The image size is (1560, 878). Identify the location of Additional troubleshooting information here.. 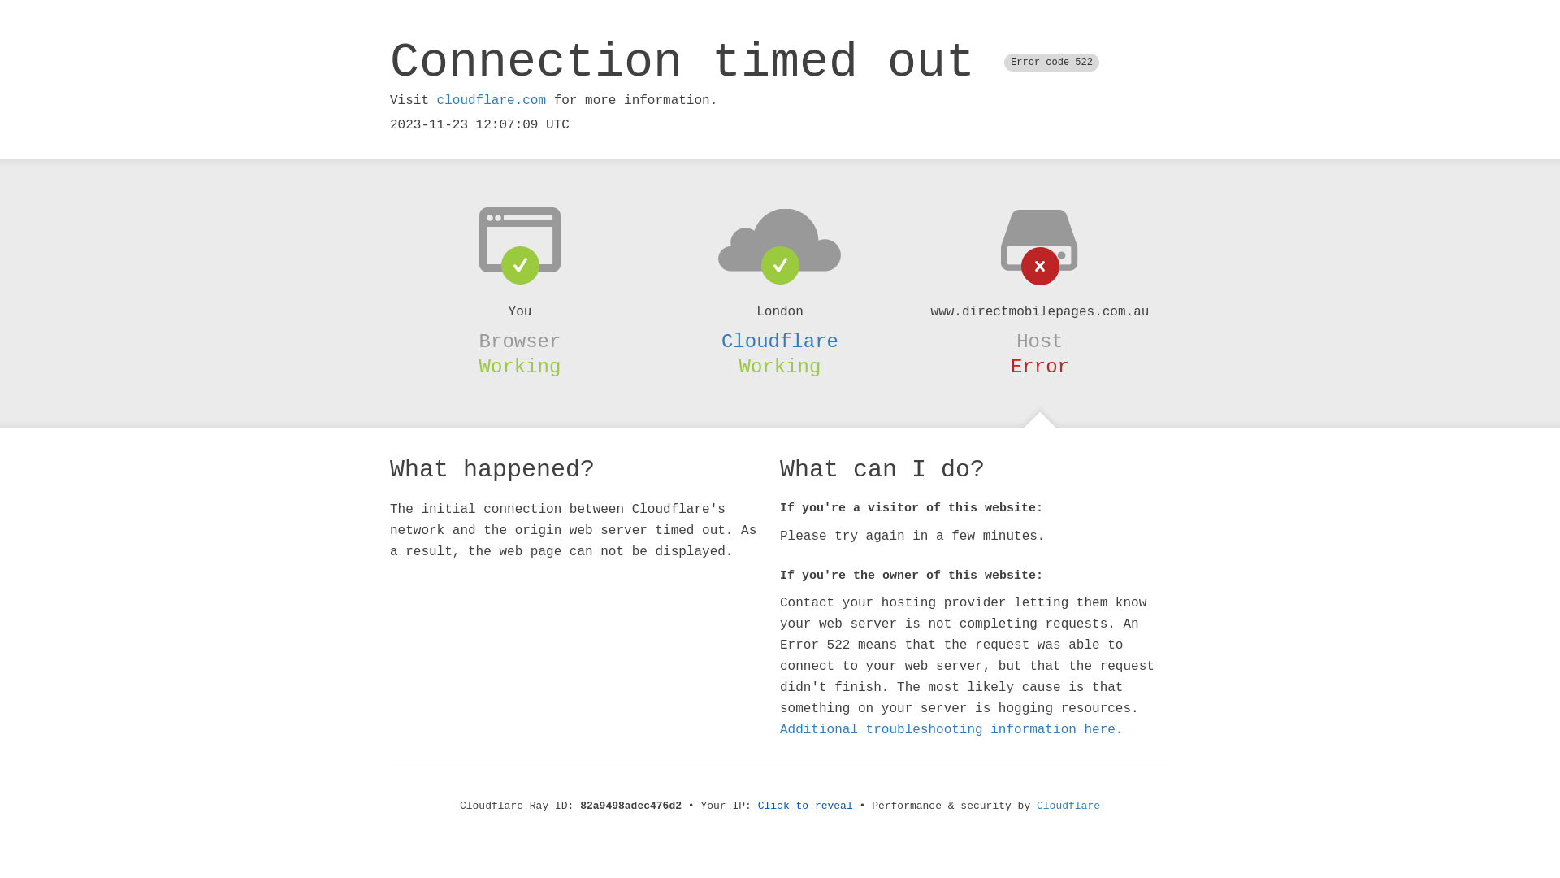
(951, 730).